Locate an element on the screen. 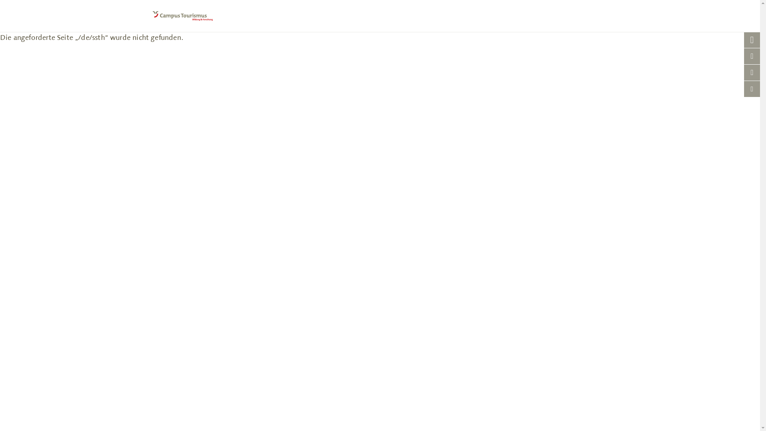 The image size is (766, 431). Direkt zum Inhalt is located at coordinates (29, 32).